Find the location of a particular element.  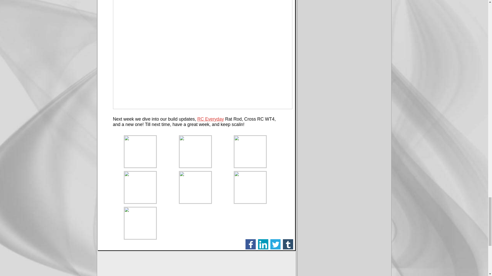

Share to Facebook is located at coordinates (251, 244).